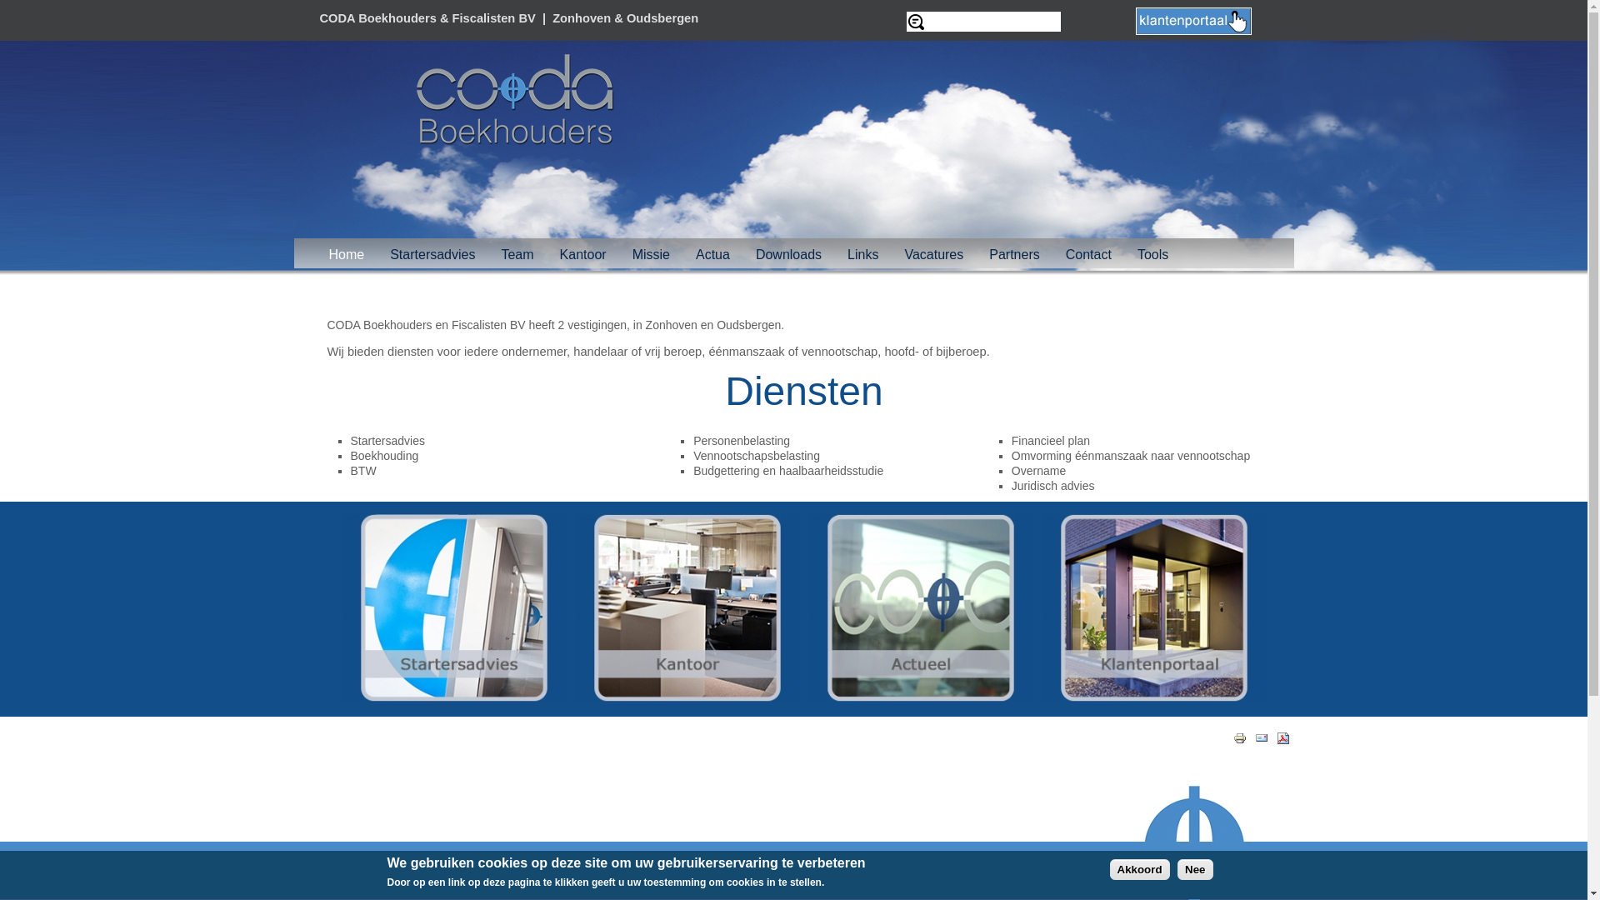  Describe the element at coordinates (17, 10) in the screenshot. I see `Zoeken` at that location.